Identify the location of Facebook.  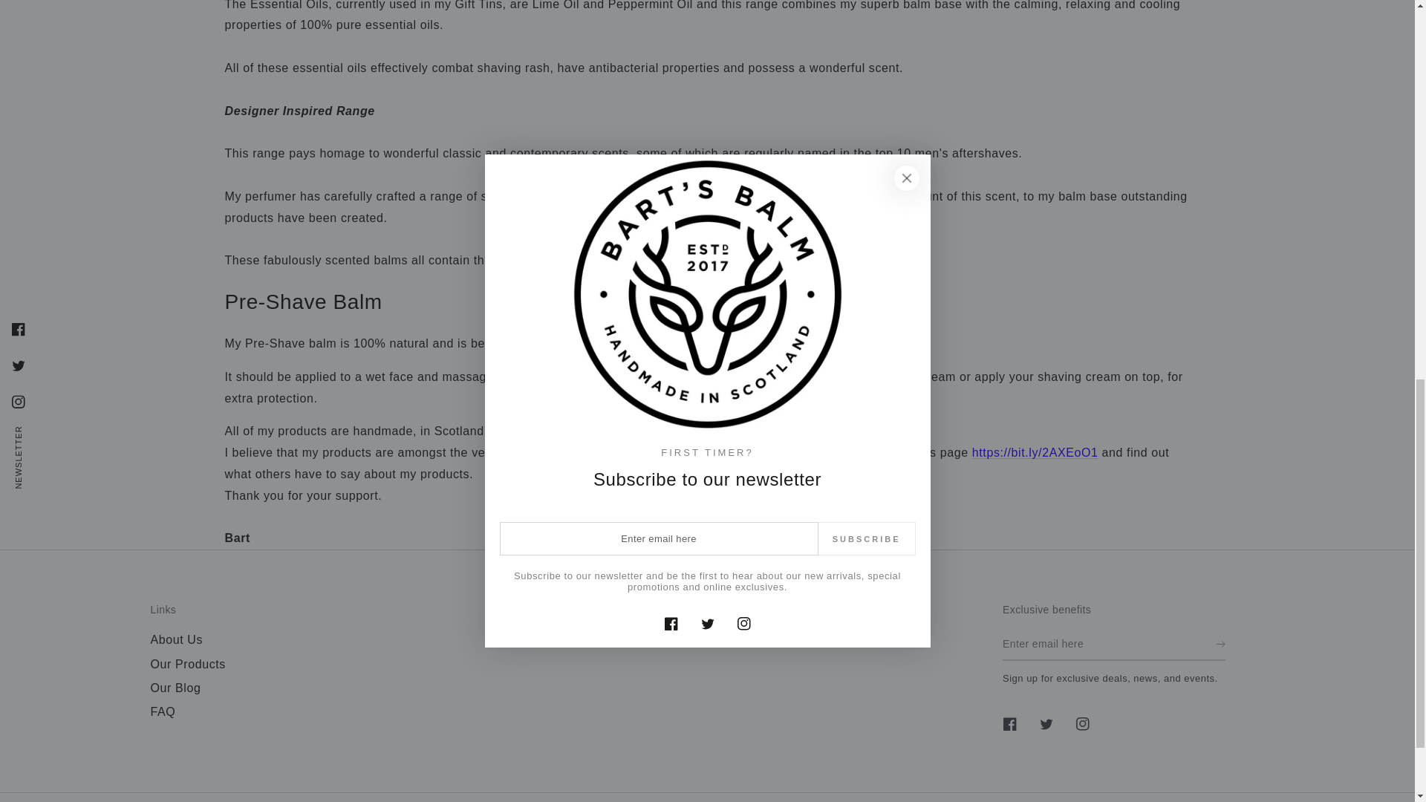
(1010, 723).